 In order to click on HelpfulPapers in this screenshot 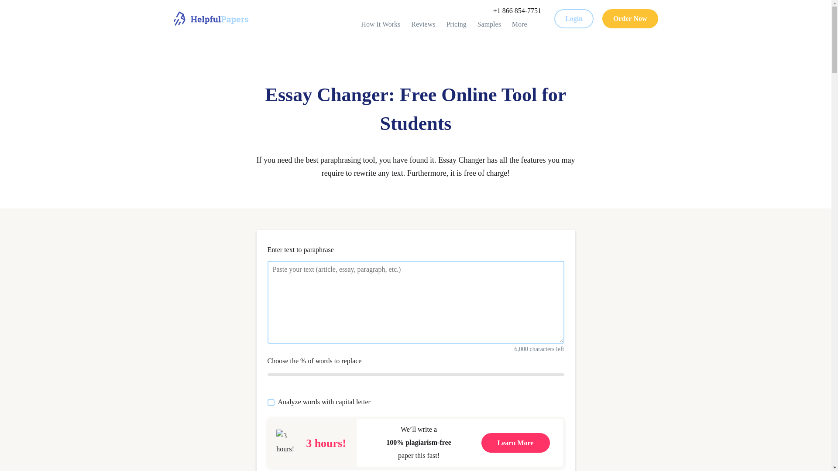, I will do `click(211, 18)`.